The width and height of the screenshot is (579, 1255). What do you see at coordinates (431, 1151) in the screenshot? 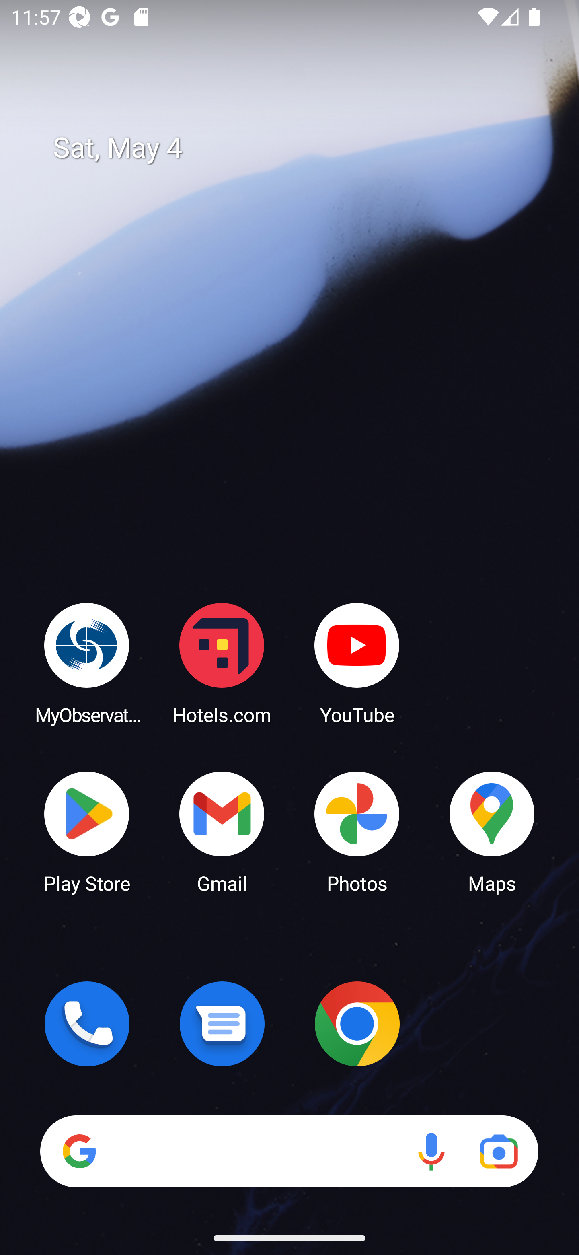
I see `Voice search` at bounding box center [431, 1151].